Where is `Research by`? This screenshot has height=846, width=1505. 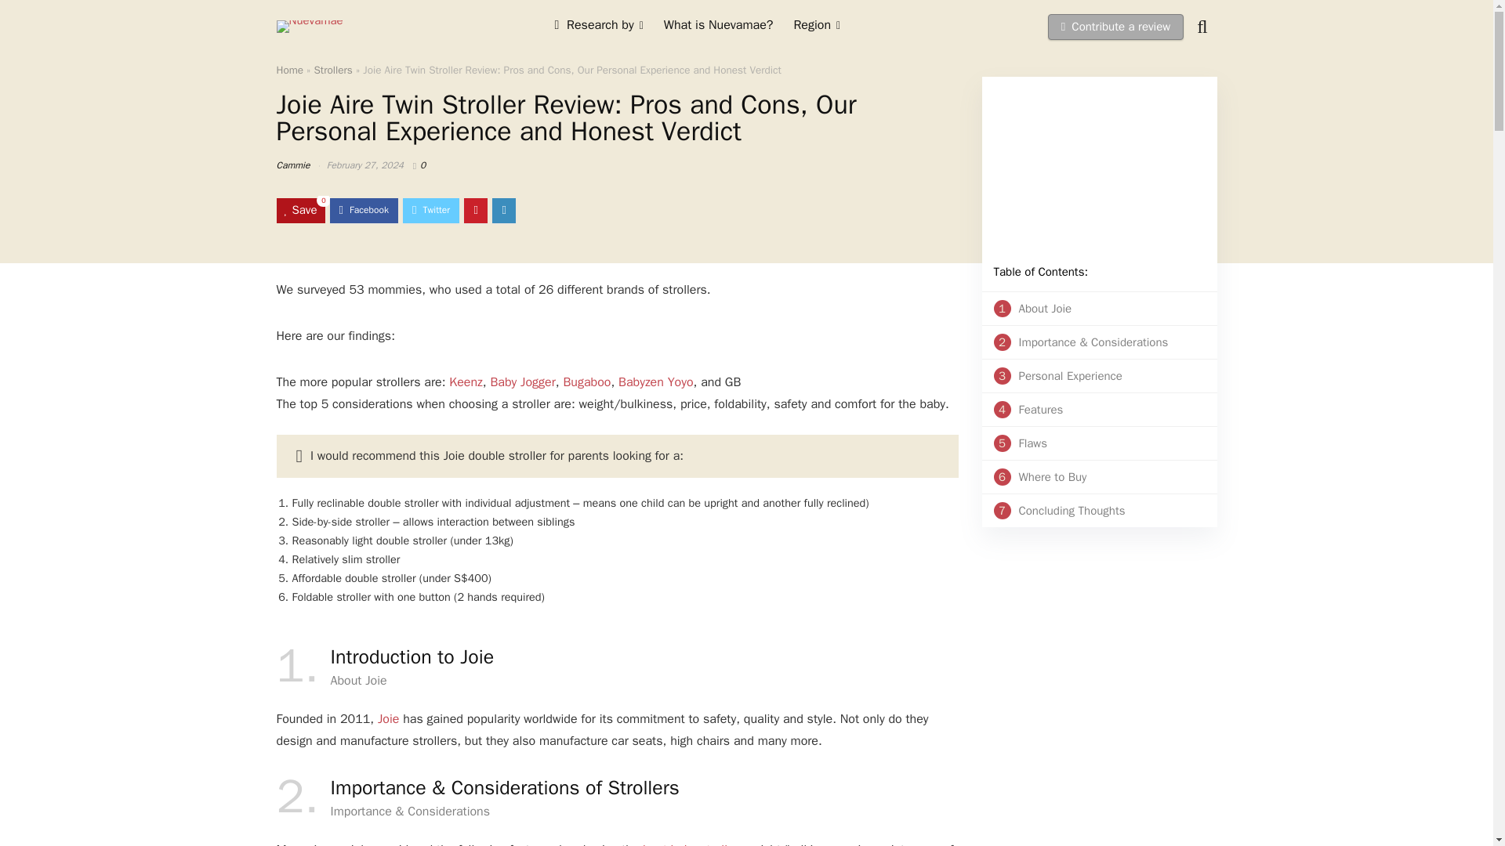 Research by is located at coordinates (1095, 409).